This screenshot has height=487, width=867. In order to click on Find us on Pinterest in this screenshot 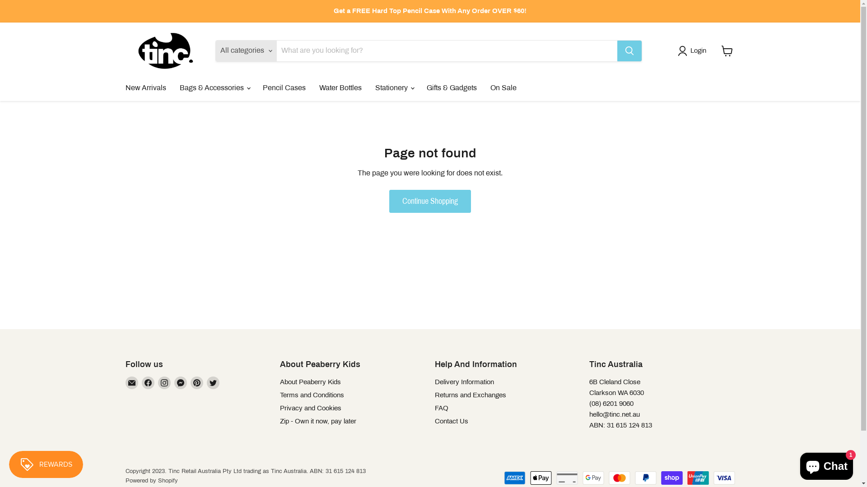, I will do `click(197, 383)`.